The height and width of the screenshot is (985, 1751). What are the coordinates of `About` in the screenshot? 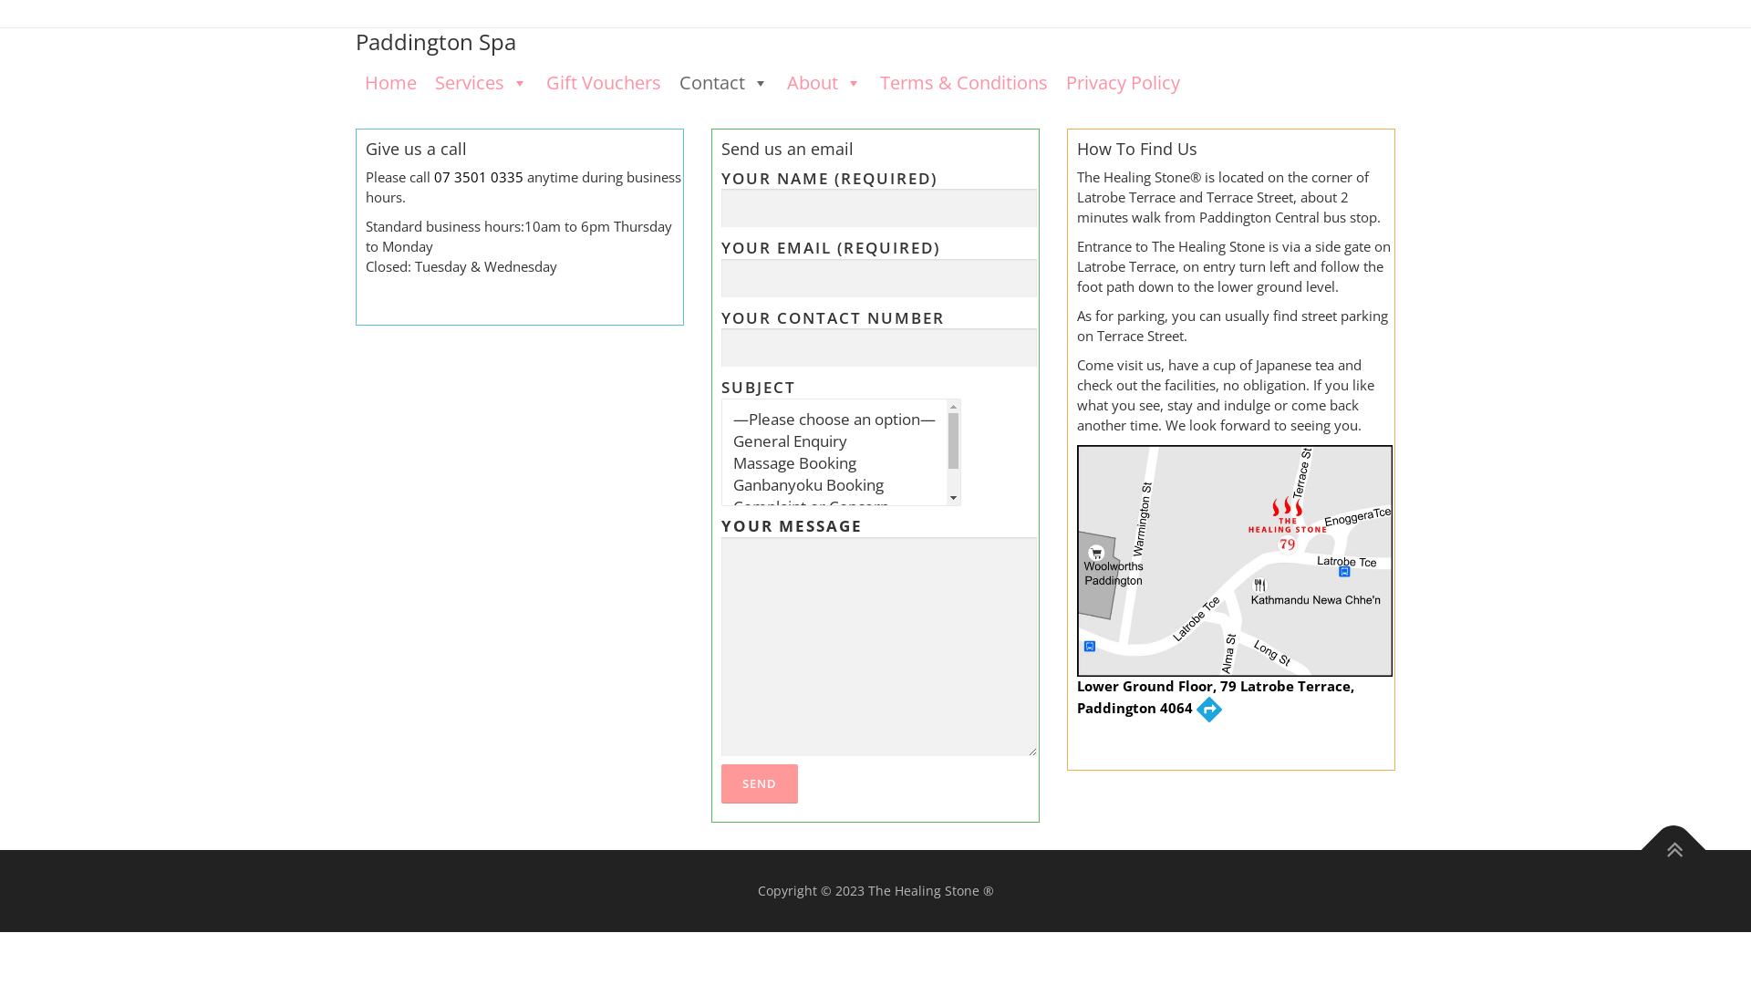 It's located at (824, 83).